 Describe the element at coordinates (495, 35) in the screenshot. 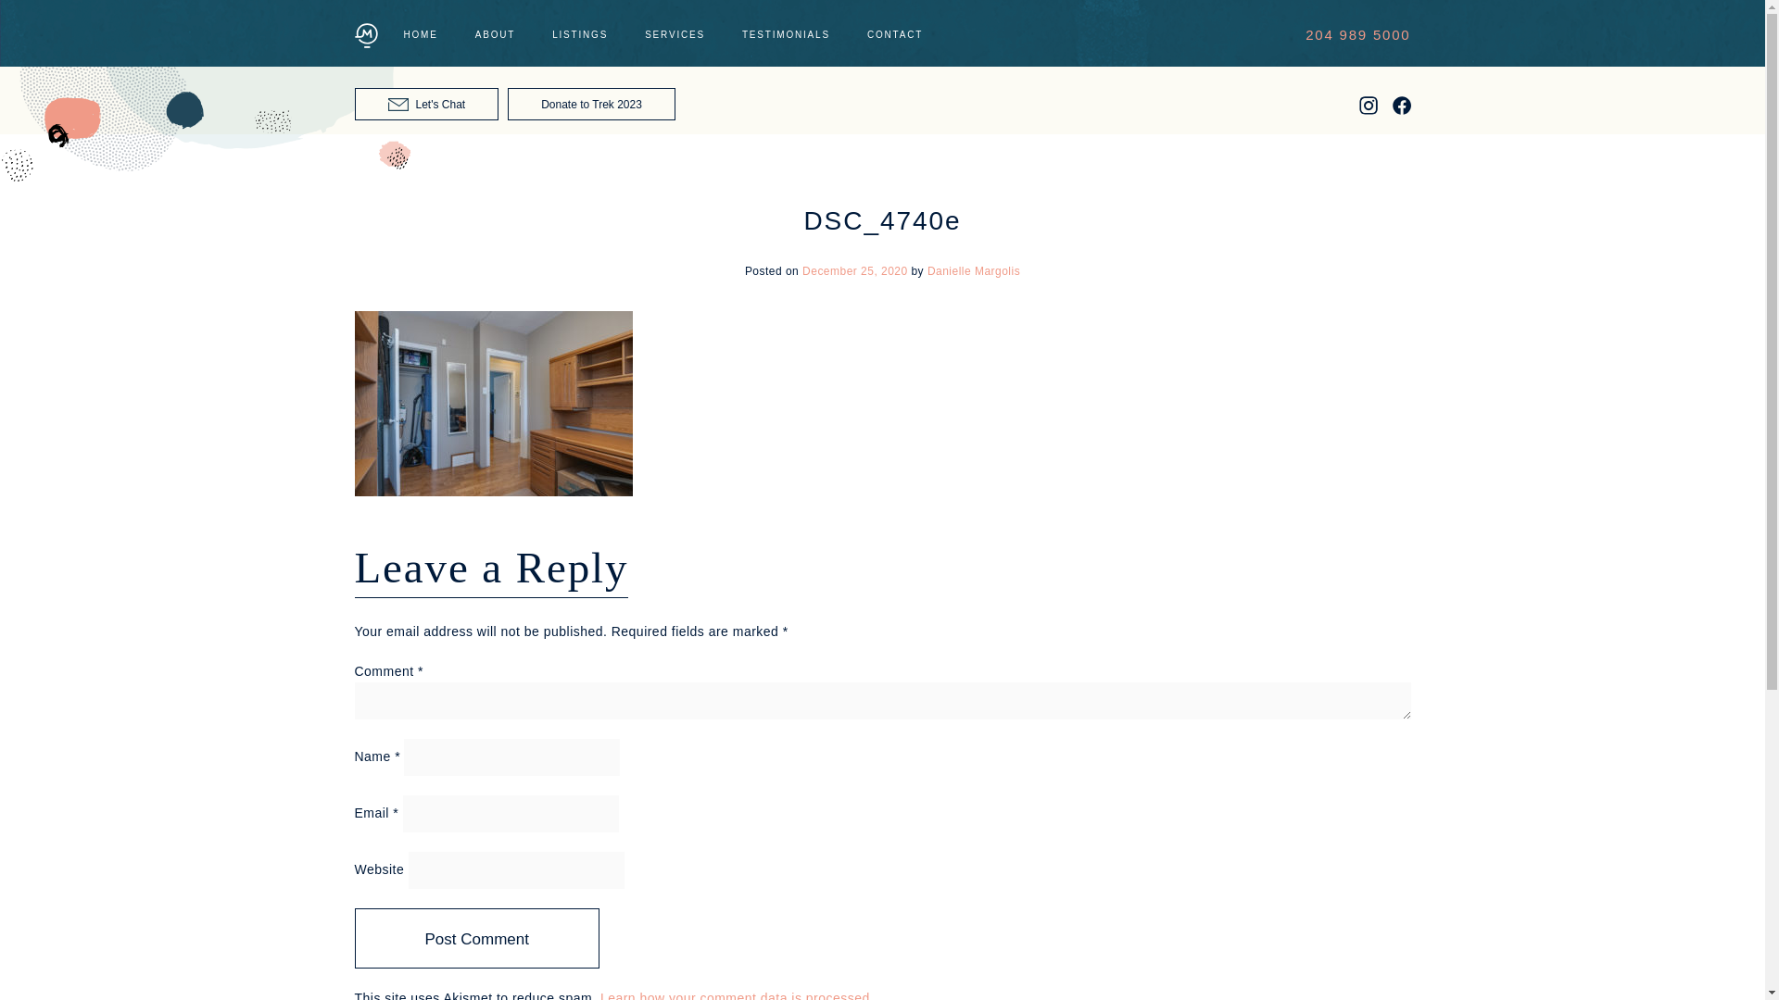

I see `ABOUT` at that location.